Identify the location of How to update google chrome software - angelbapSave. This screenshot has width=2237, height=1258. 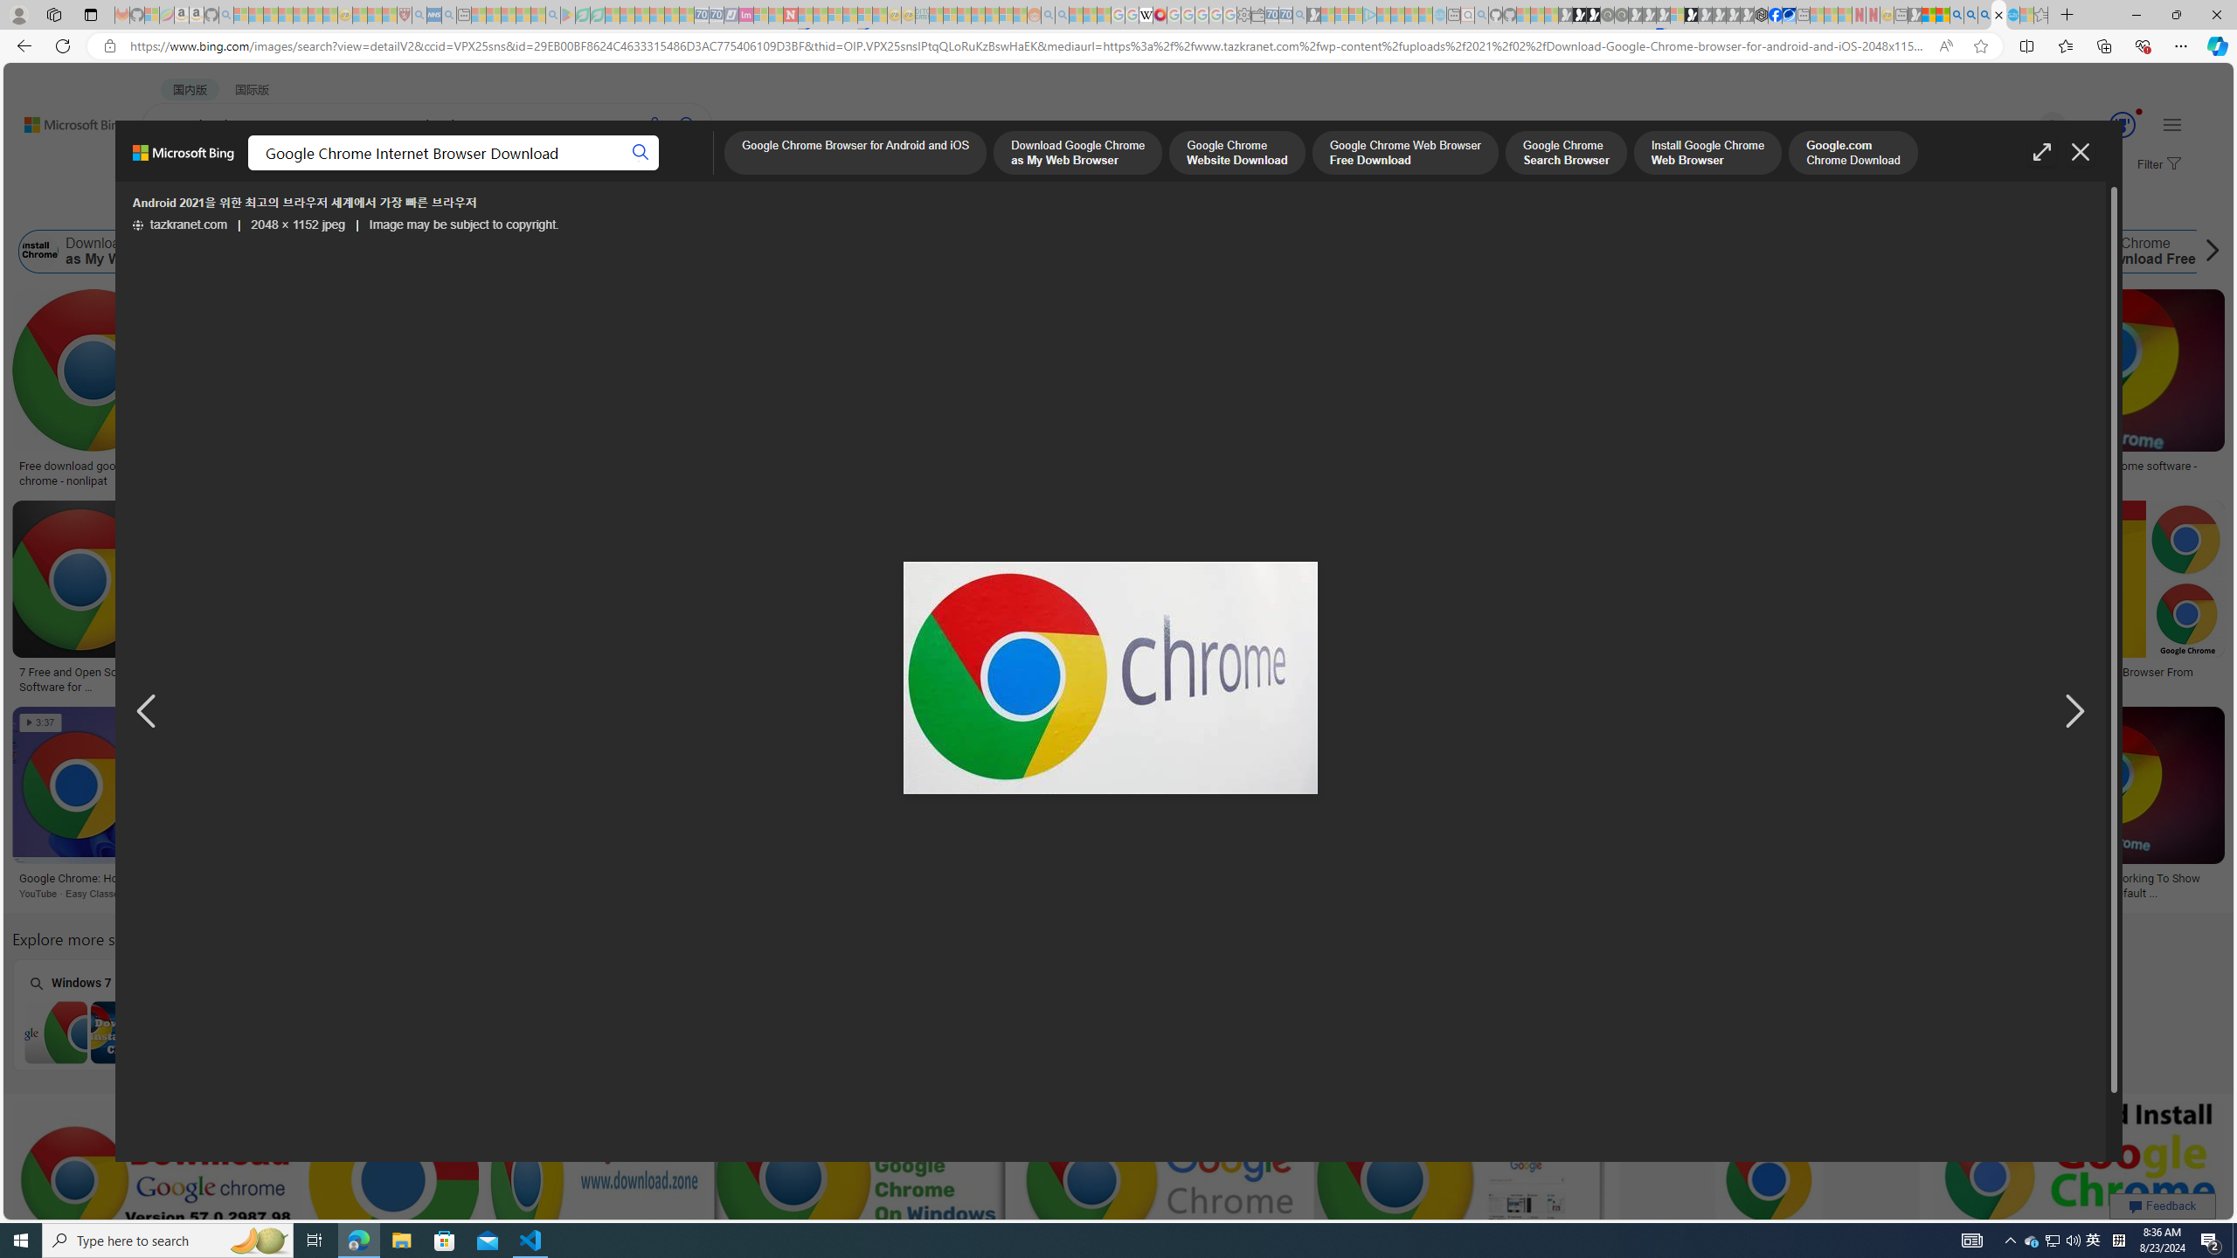
(2104, 391).